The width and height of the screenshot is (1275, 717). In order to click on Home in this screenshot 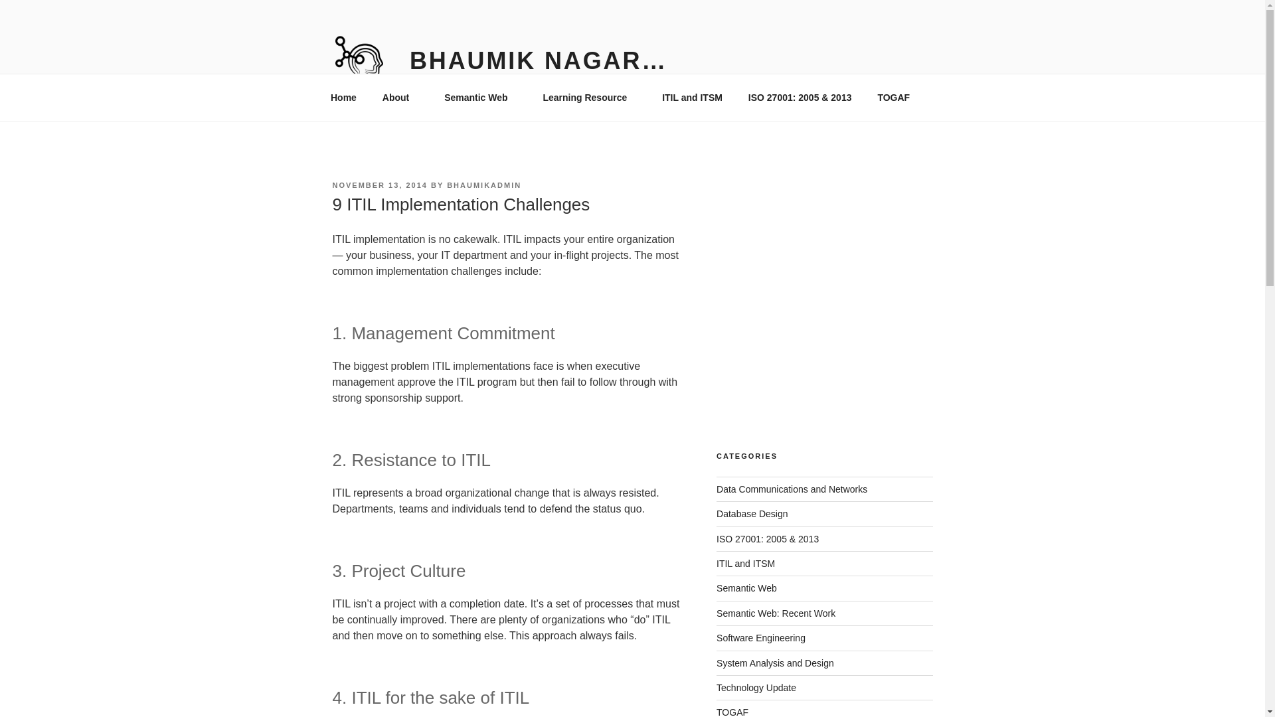, I will do `click(343, 97)`.